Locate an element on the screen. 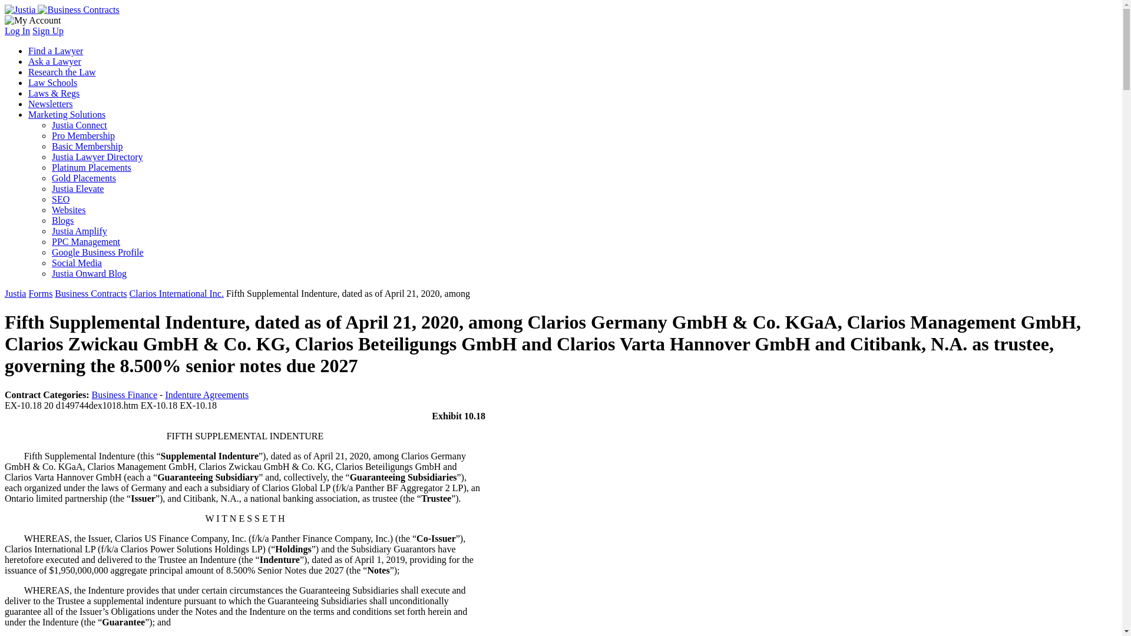 The width and height of the screenshot is (1131, 636). Social Media is located at coordinates (77, 263).